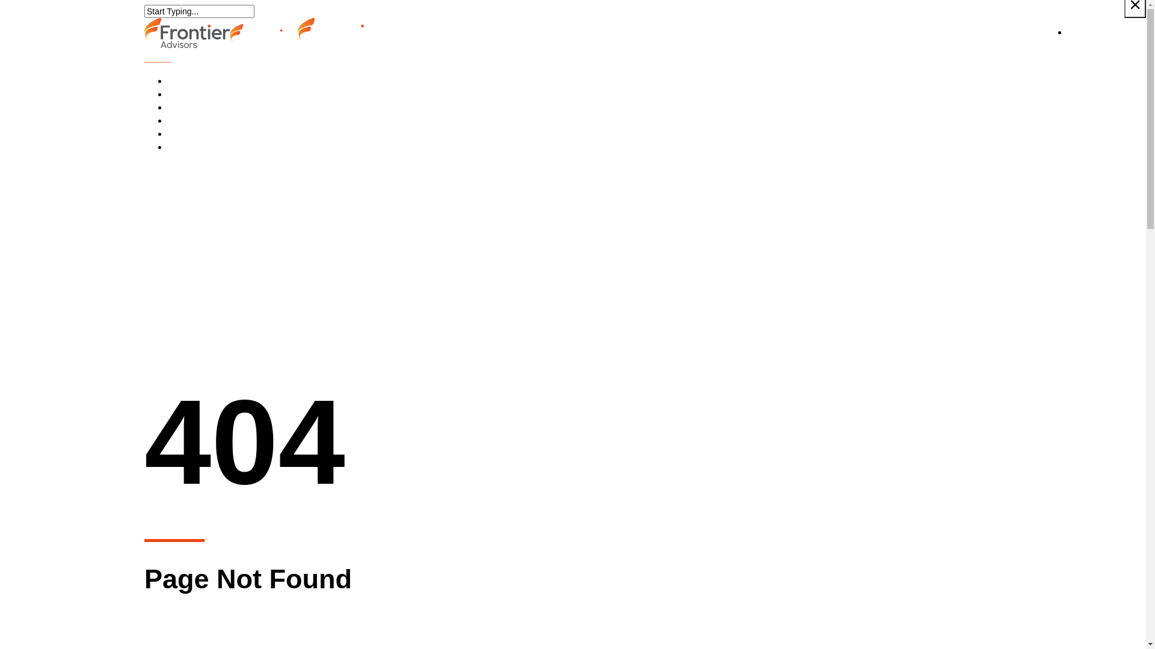 Image resolution: width=1155 pixels, height=649 pixels. I want to click on Technology, so click(208, 134).